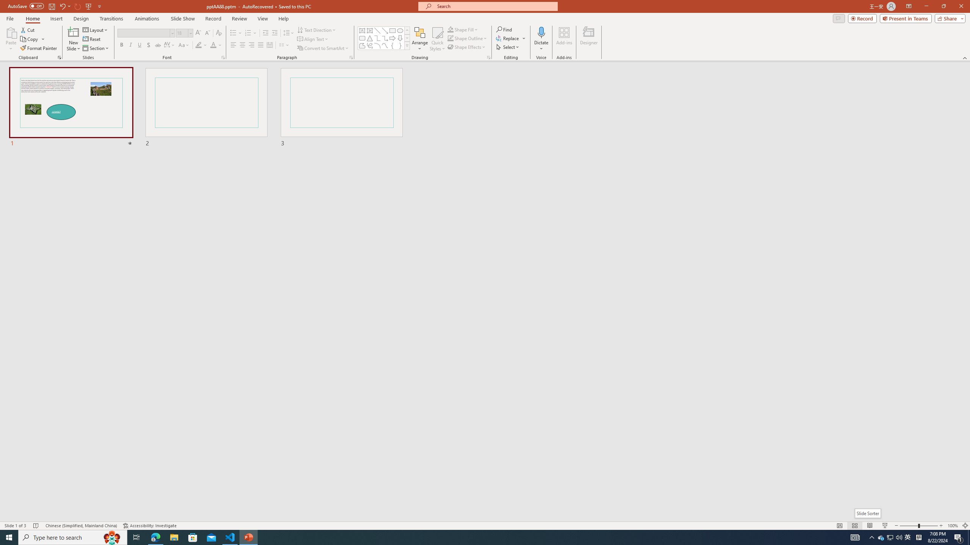 This screenshot has height=545, width=970. Describe the element at coordinates (139, 45) in the screenshot. I see `Underline` at that location.